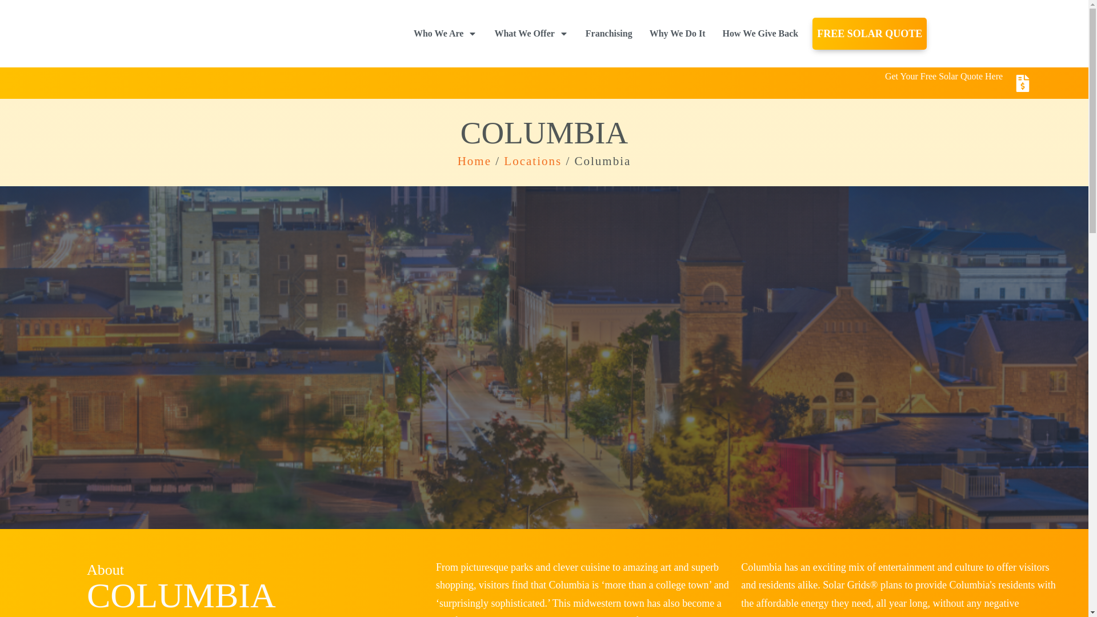 Image resolution: width=1097 pixels, height=617 pixels. I want to click on Who We Are, so click(445, 33).